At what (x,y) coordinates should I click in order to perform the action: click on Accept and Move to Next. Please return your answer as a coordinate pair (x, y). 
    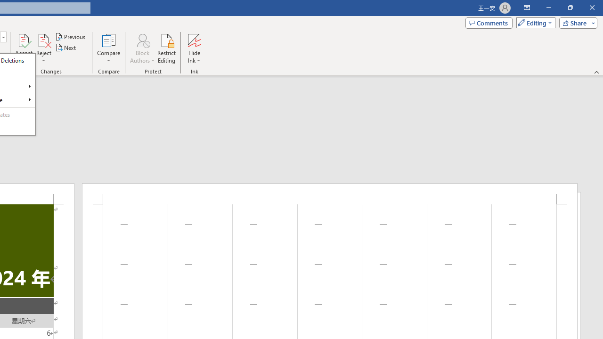
    Looking at the image, I should click on (24, 40).